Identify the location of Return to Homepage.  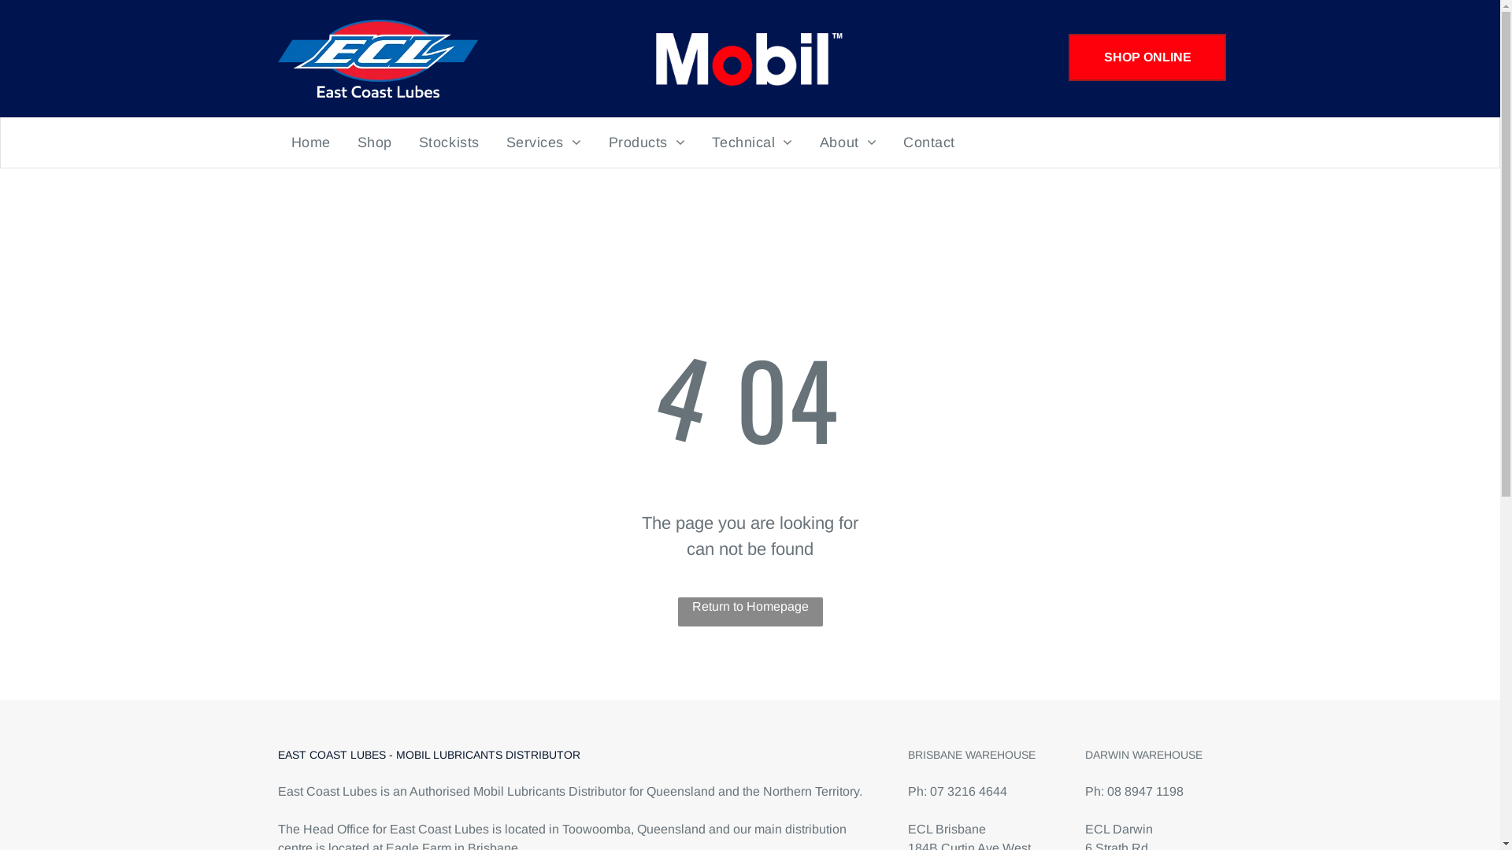
(750, 612).